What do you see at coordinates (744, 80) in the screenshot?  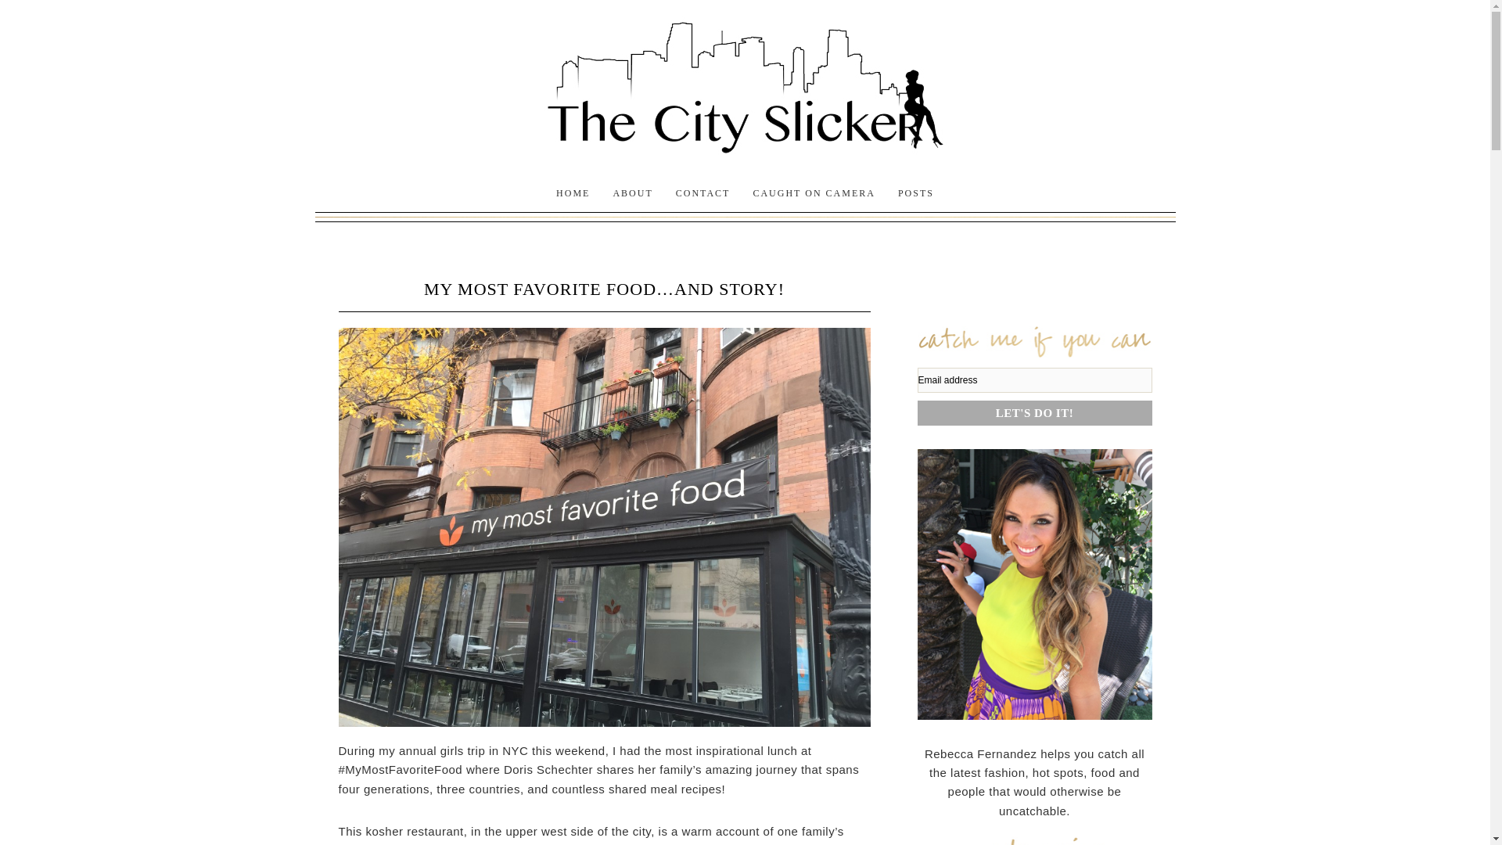 I see `THE CITY SLICKER` at bounding box center [744, 80].